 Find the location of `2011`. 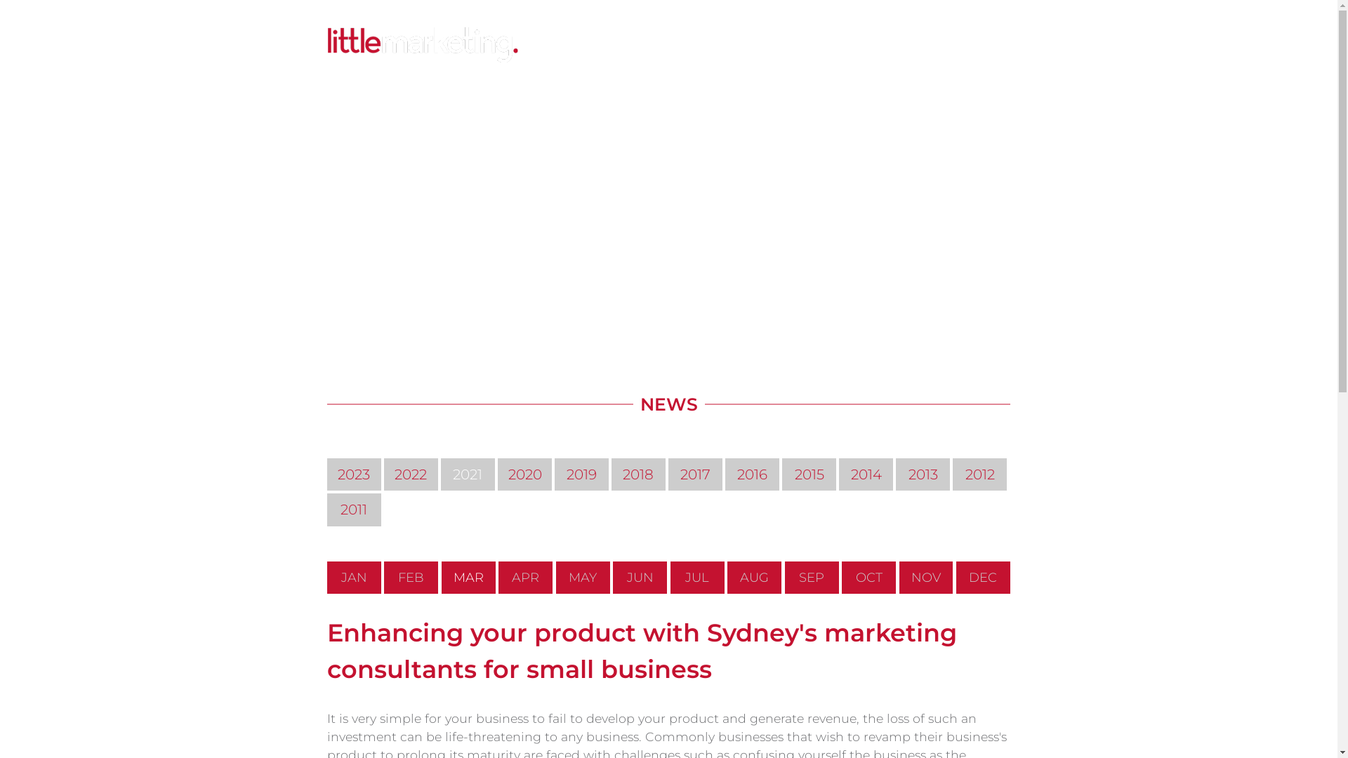

2011 is located at coordinates (354, 510).